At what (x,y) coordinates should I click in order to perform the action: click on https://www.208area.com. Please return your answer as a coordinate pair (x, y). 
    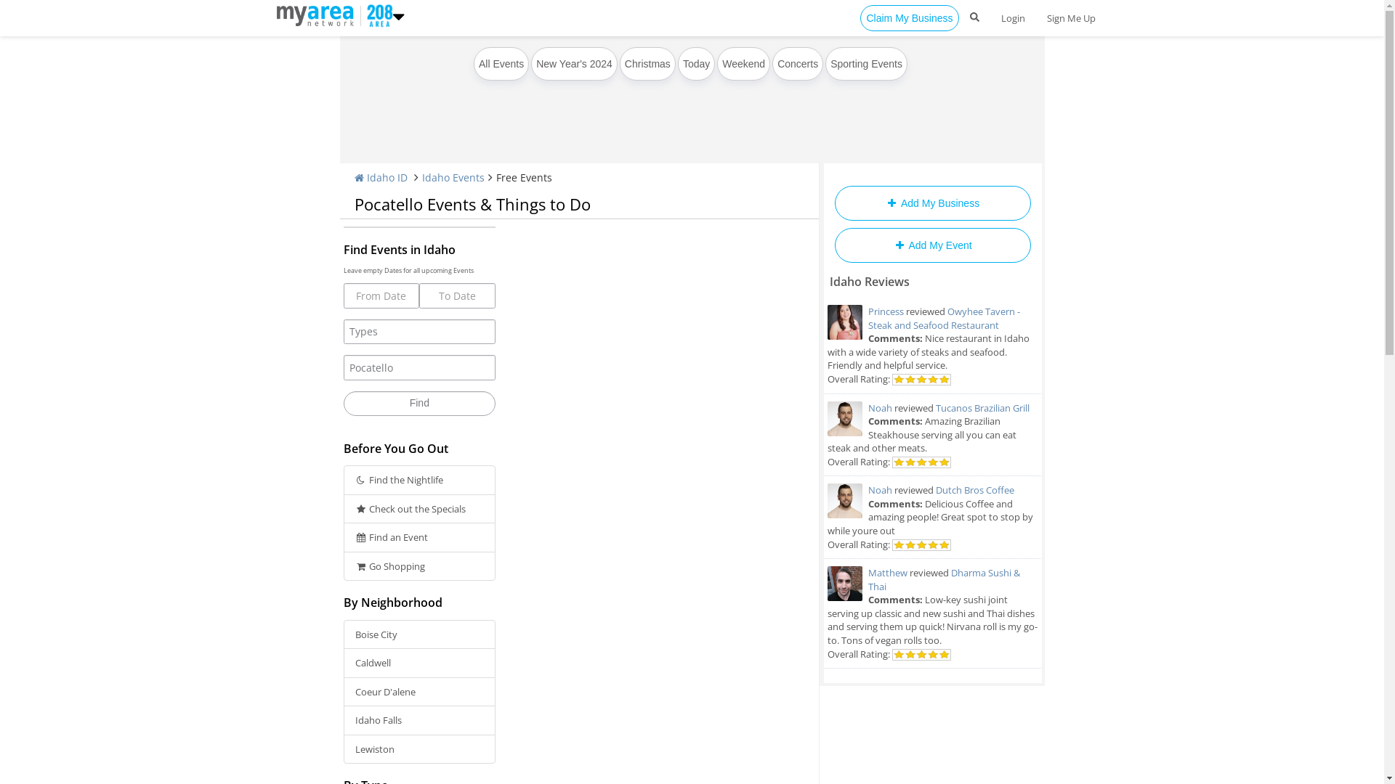
    Looking at the image, I should click on (376, 15).